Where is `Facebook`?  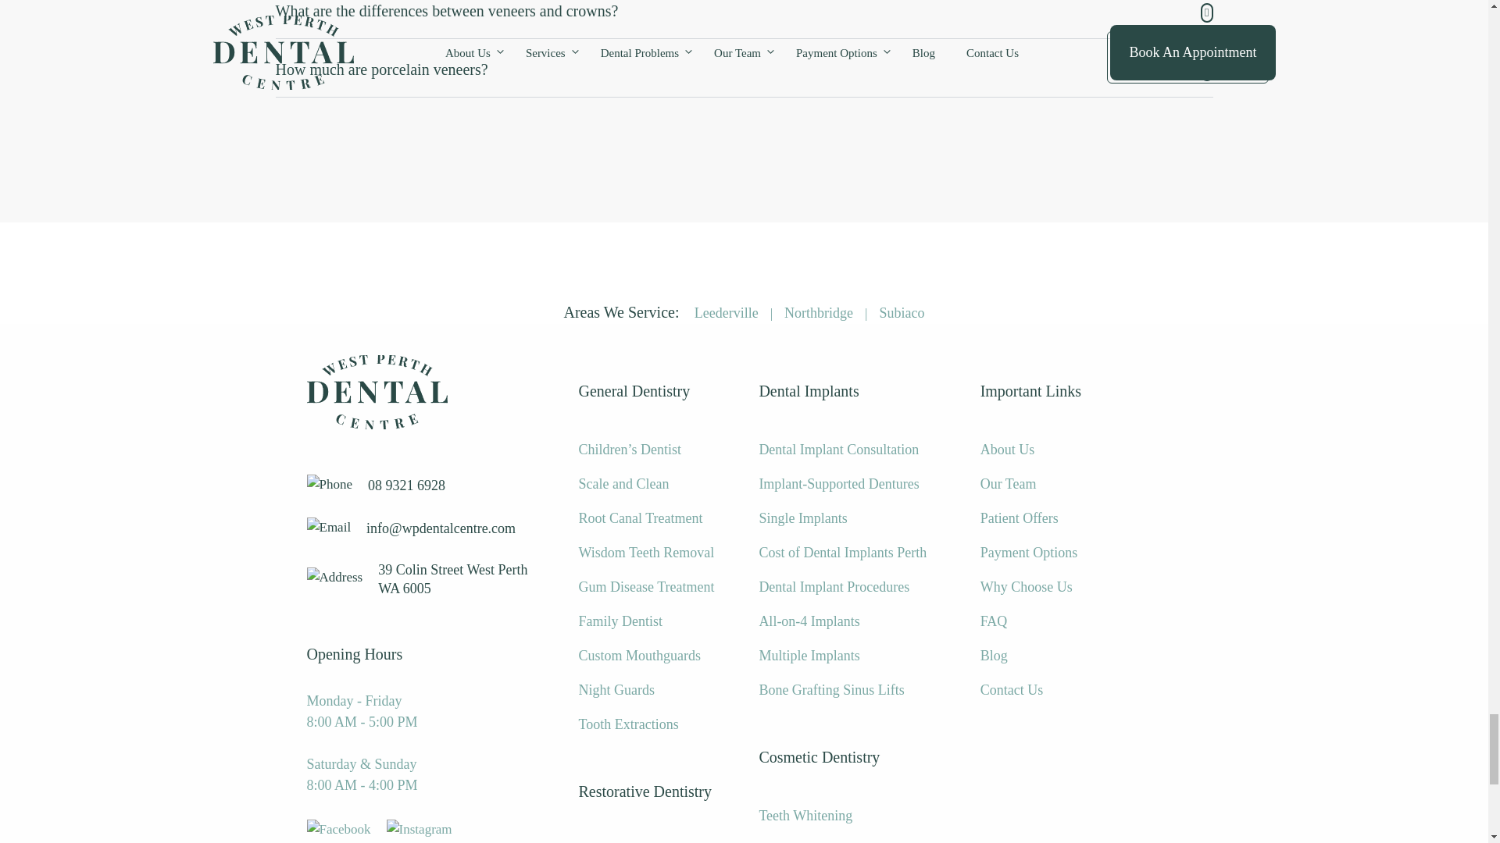
Facebook is located at coordinates (337, 829).